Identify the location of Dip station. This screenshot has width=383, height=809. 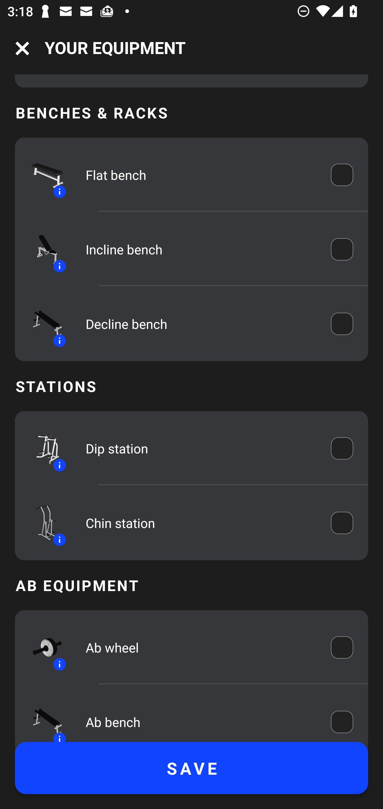
(201, 449).